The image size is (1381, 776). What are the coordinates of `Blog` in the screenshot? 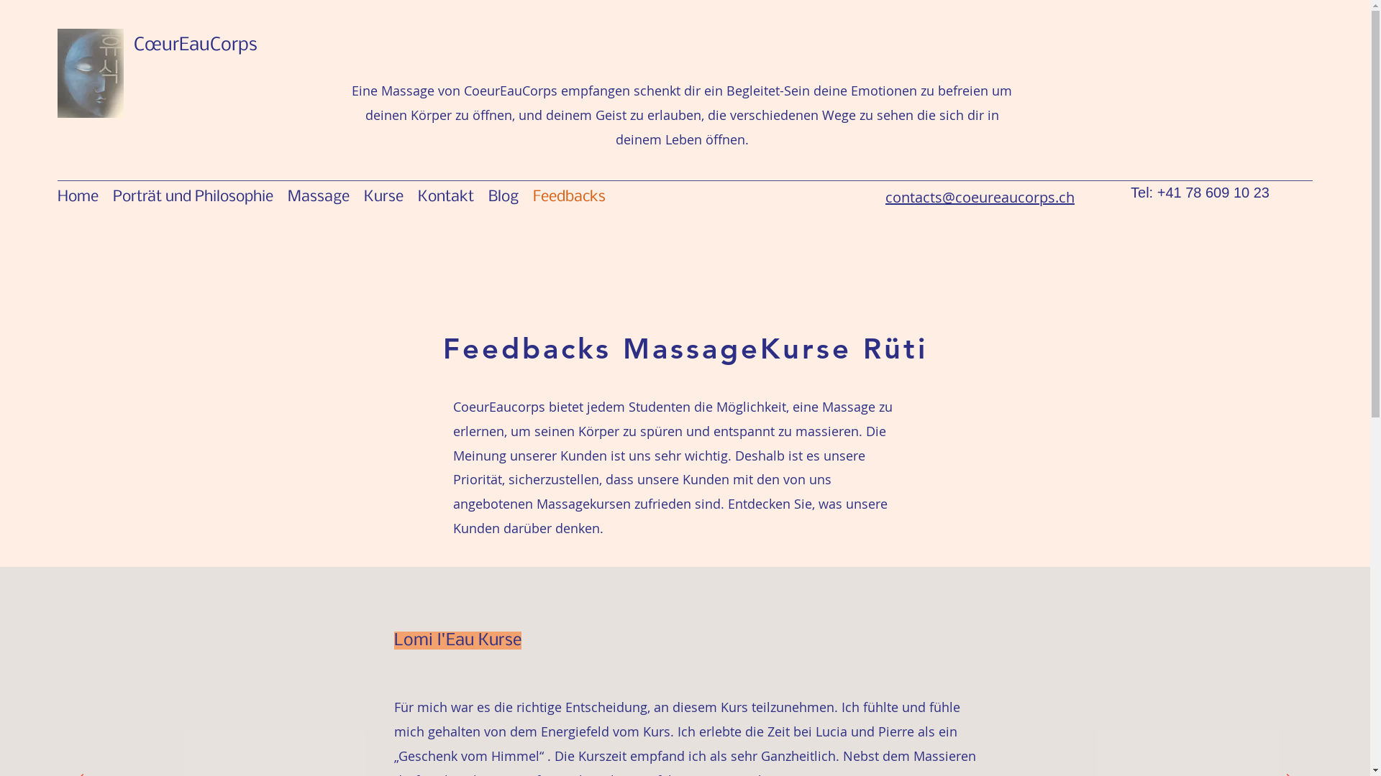 It's located at (503, 197).